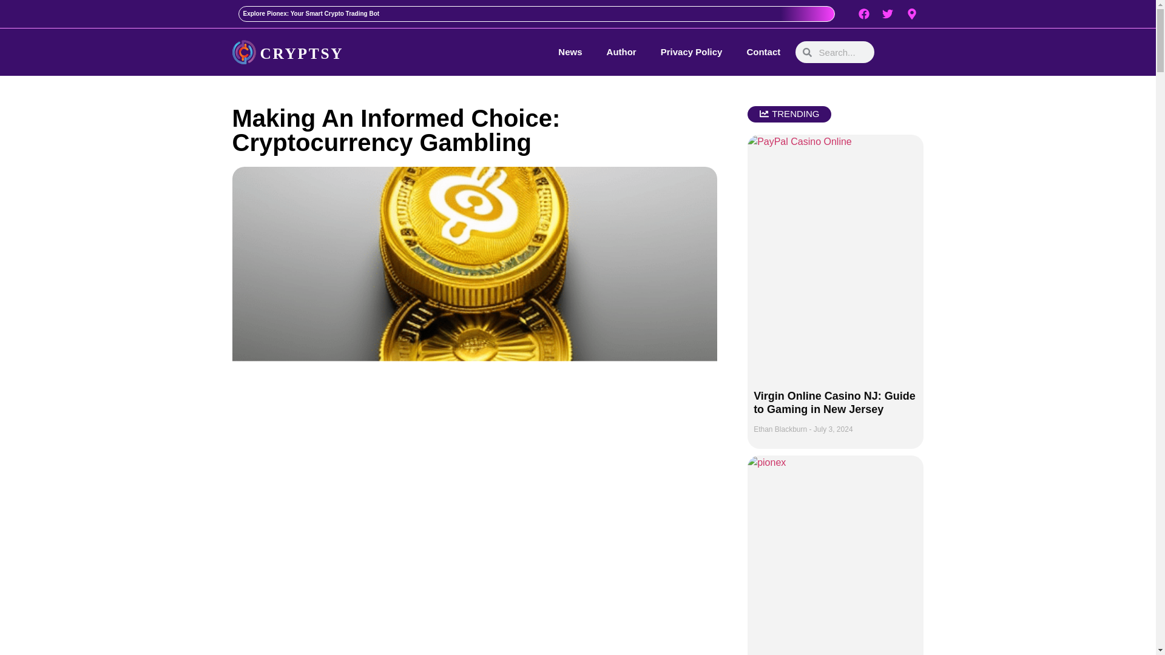 The height and width of the screenshot is (655, 1165). Describe the element at coordinates (691, 52) in the screenshot. I see `Privacy Policy` at that location.